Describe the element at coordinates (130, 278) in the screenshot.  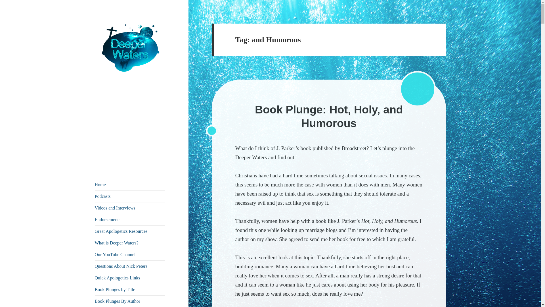
I see `Quick Apologetics Links` at that location.